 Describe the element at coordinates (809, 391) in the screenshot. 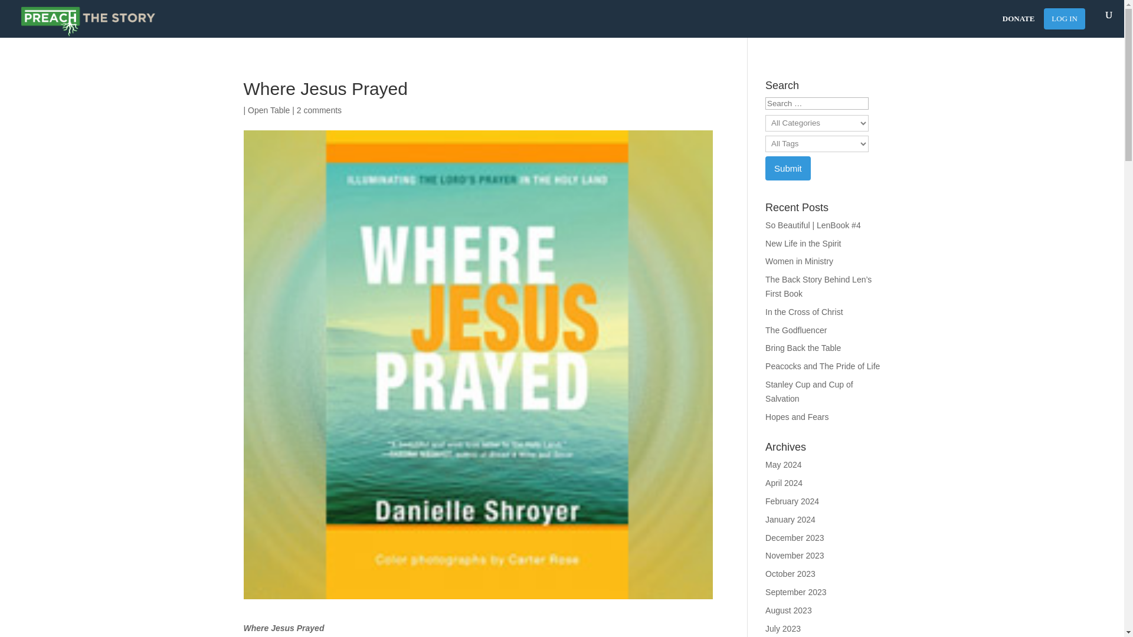

I see `Stanley Cup and Cup of Salvation` at that location.